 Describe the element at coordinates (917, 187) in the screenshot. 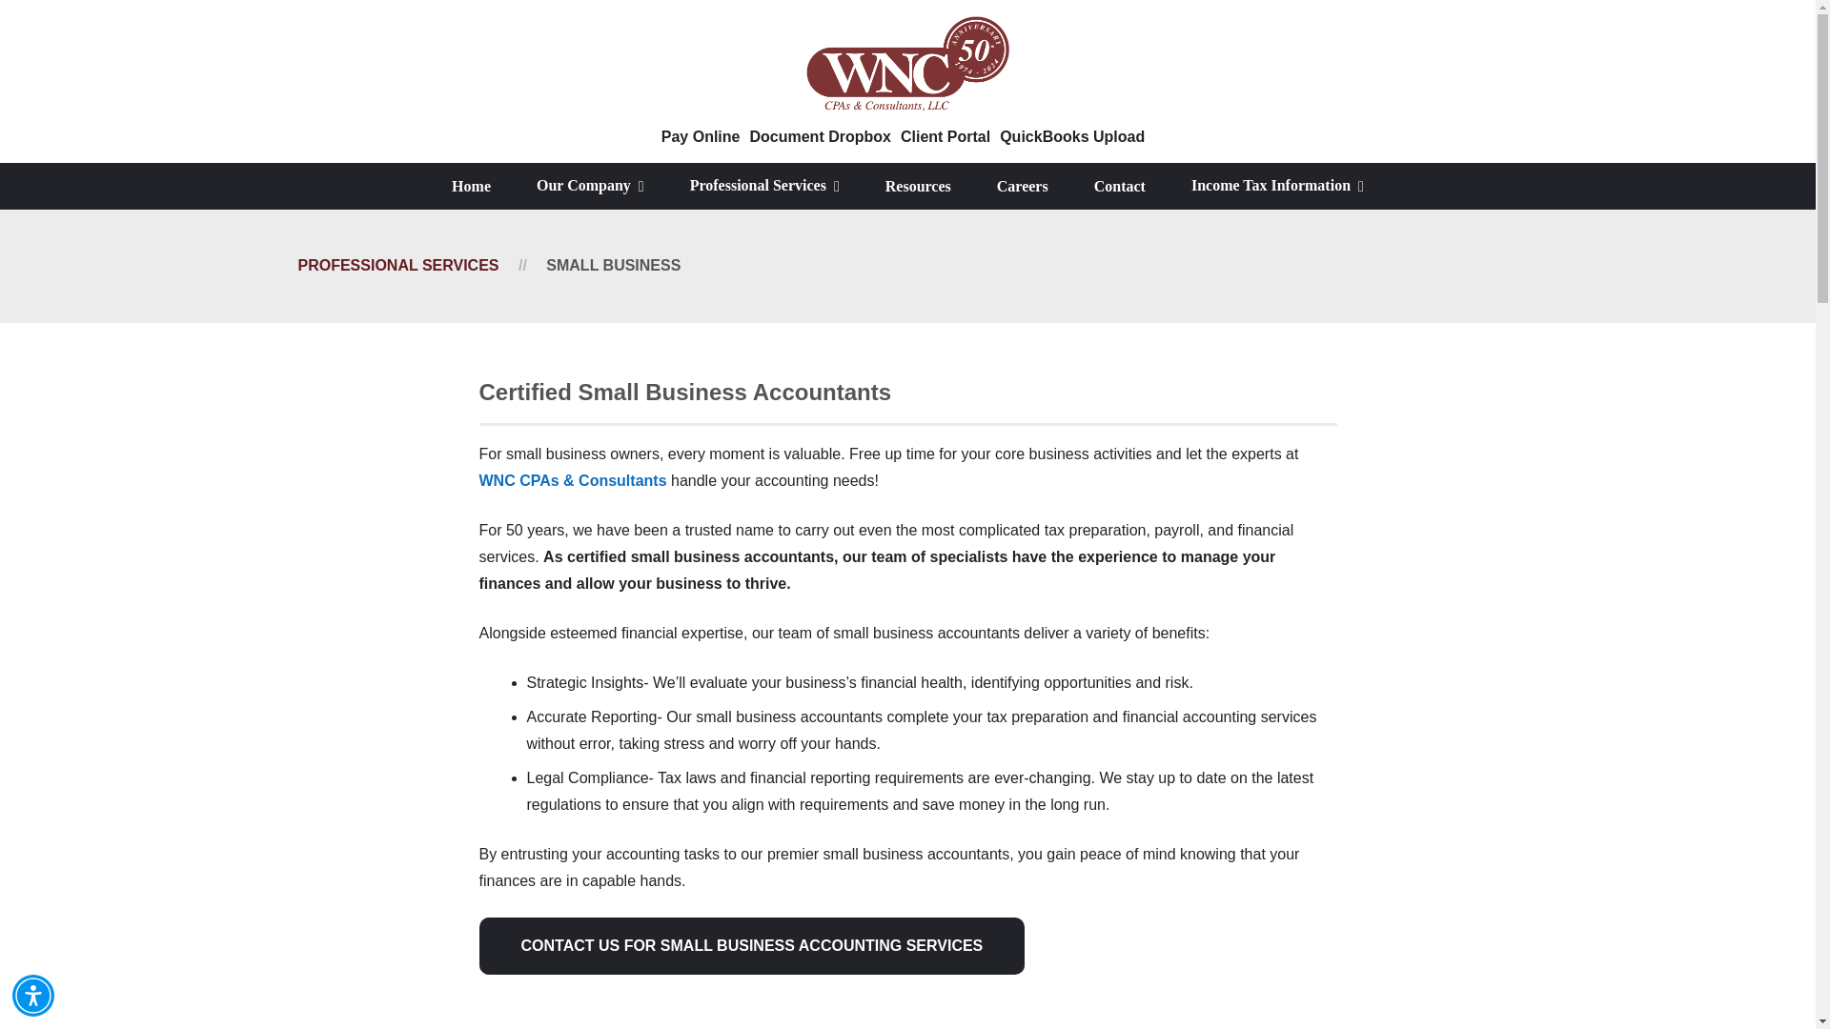

I see `Resources` at that location.